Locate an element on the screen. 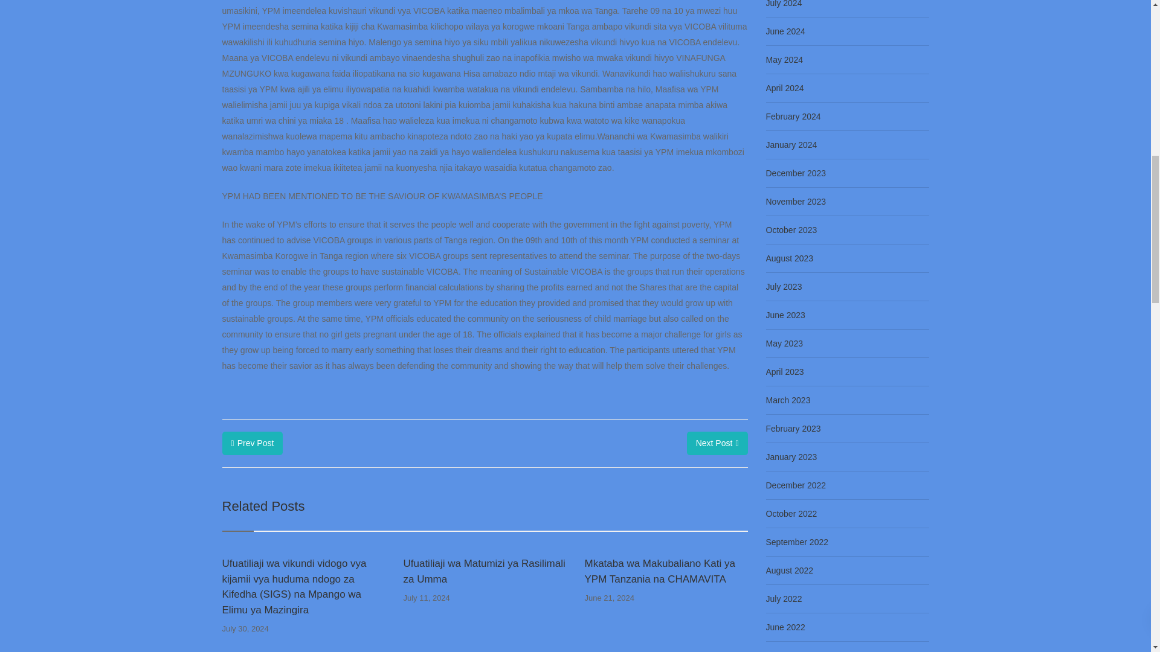 The height and width of the screenshot is (652, 1160). October 2023 is located at coordinates (791, 230).